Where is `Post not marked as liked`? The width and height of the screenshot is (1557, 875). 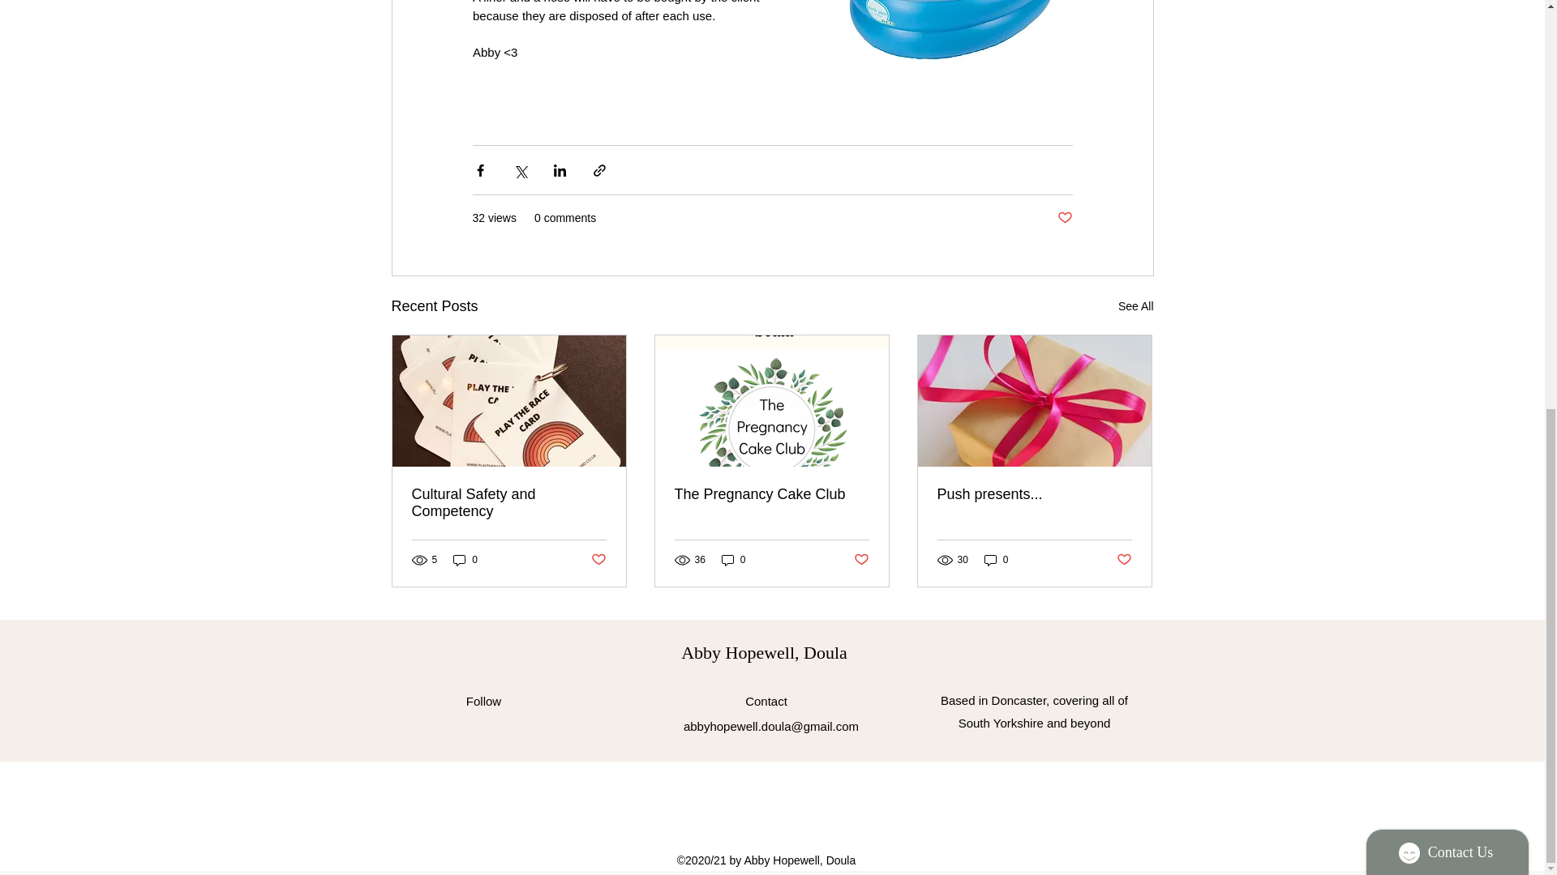 Post not marked as liked is located at coordinates (861, 559).